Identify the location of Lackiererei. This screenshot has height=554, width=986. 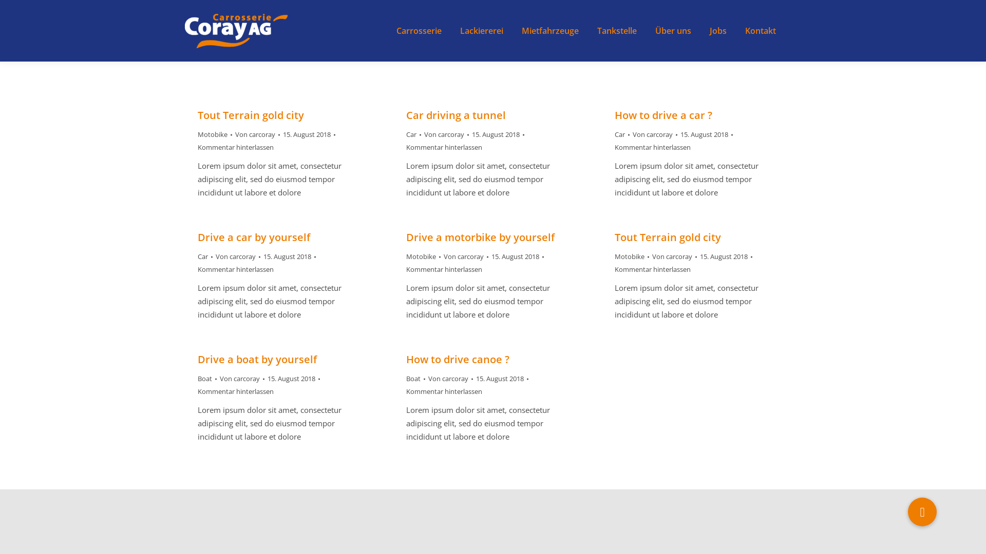
(482, 31).